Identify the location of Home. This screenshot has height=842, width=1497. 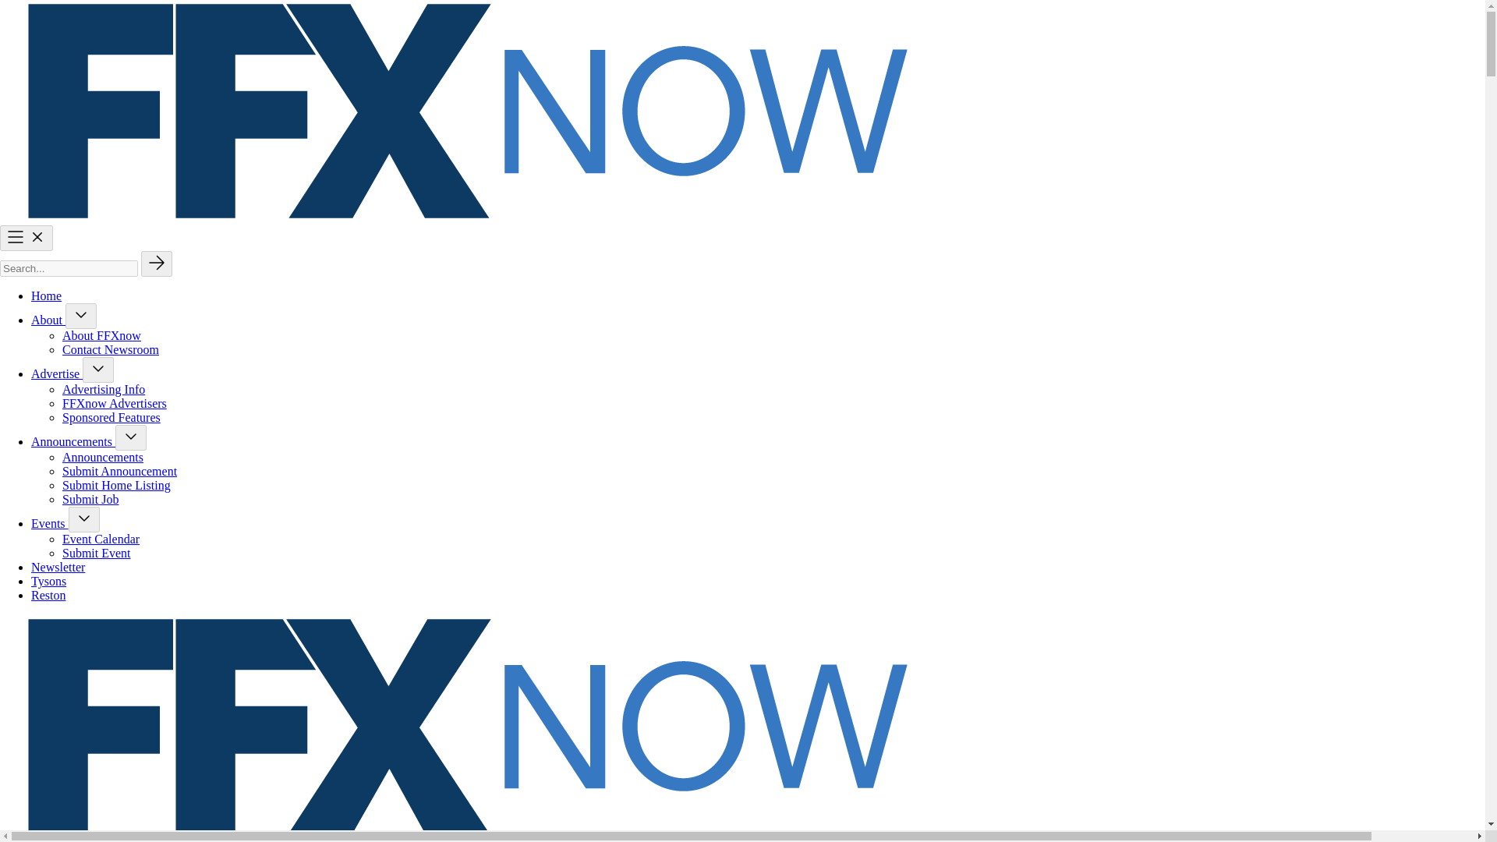
(46, 295).